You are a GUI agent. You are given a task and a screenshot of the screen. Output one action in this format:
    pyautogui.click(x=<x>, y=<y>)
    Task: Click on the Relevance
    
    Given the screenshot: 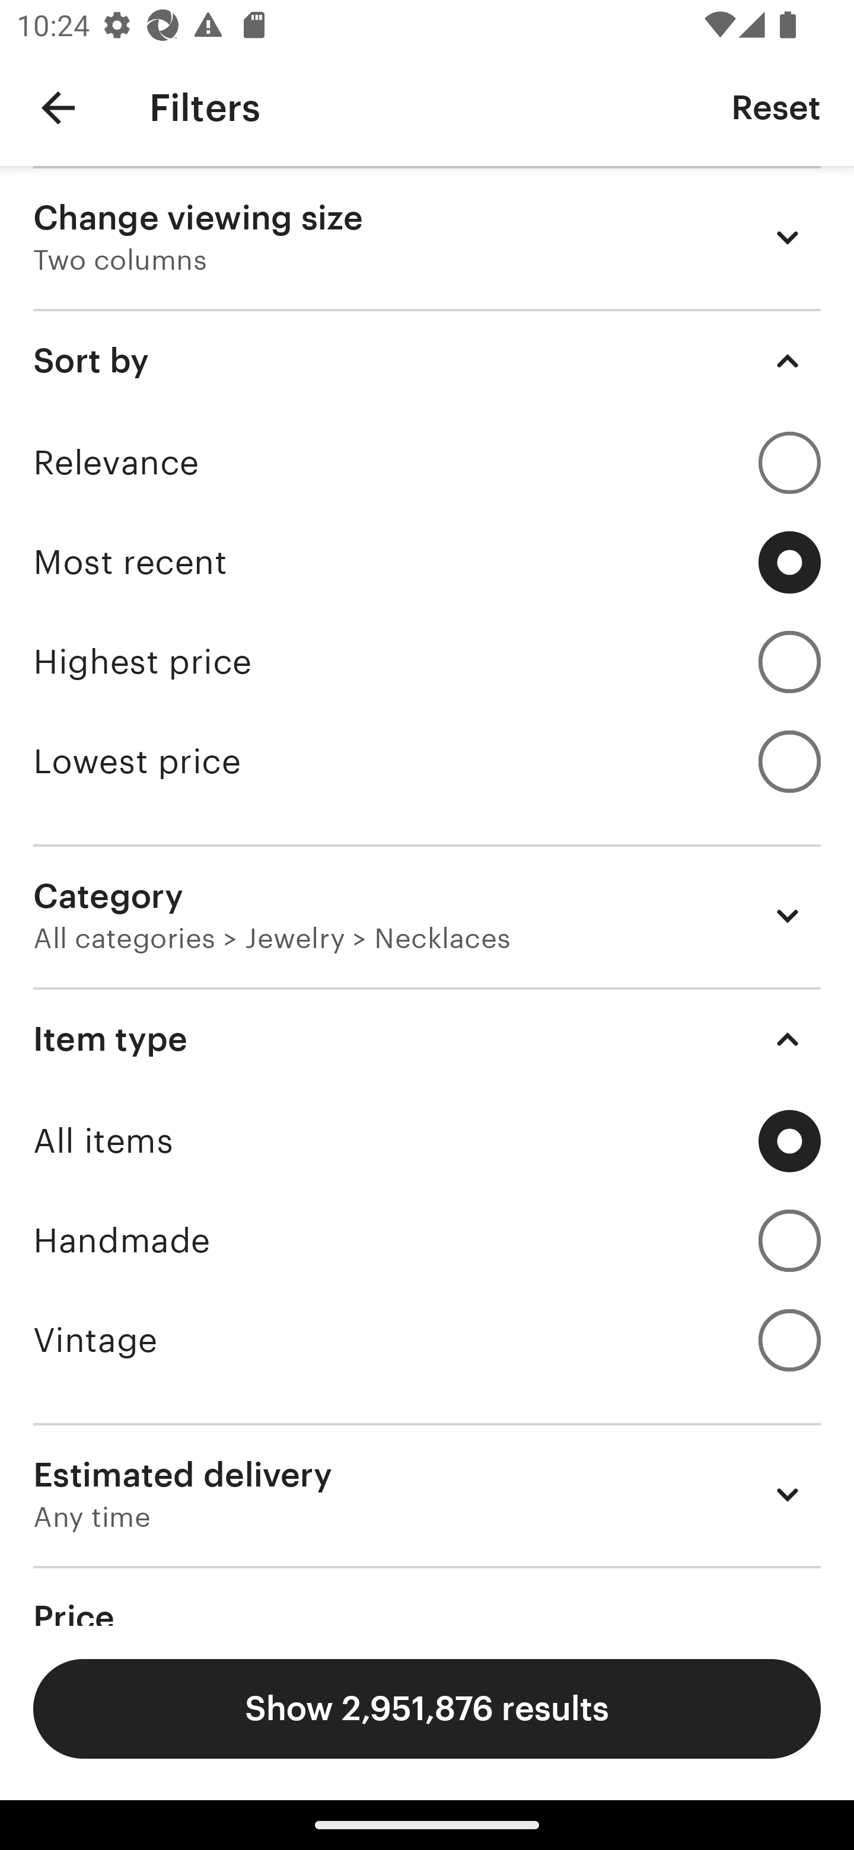 What is the action you would take?
    pyautogui.click(x=427, y=462)
    